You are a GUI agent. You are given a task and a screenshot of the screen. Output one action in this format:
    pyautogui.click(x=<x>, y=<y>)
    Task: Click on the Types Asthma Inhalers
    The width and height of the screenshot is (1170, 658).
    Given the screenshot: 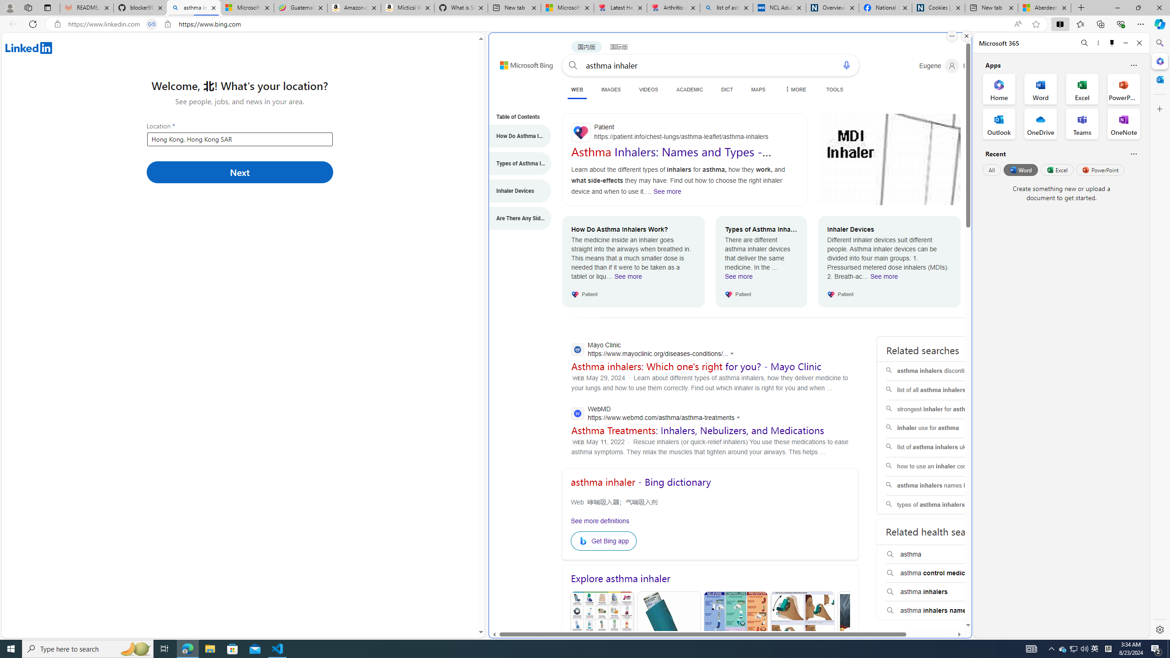 What is the action you would take?
    pyautogui.click(x=668, y=635)
    